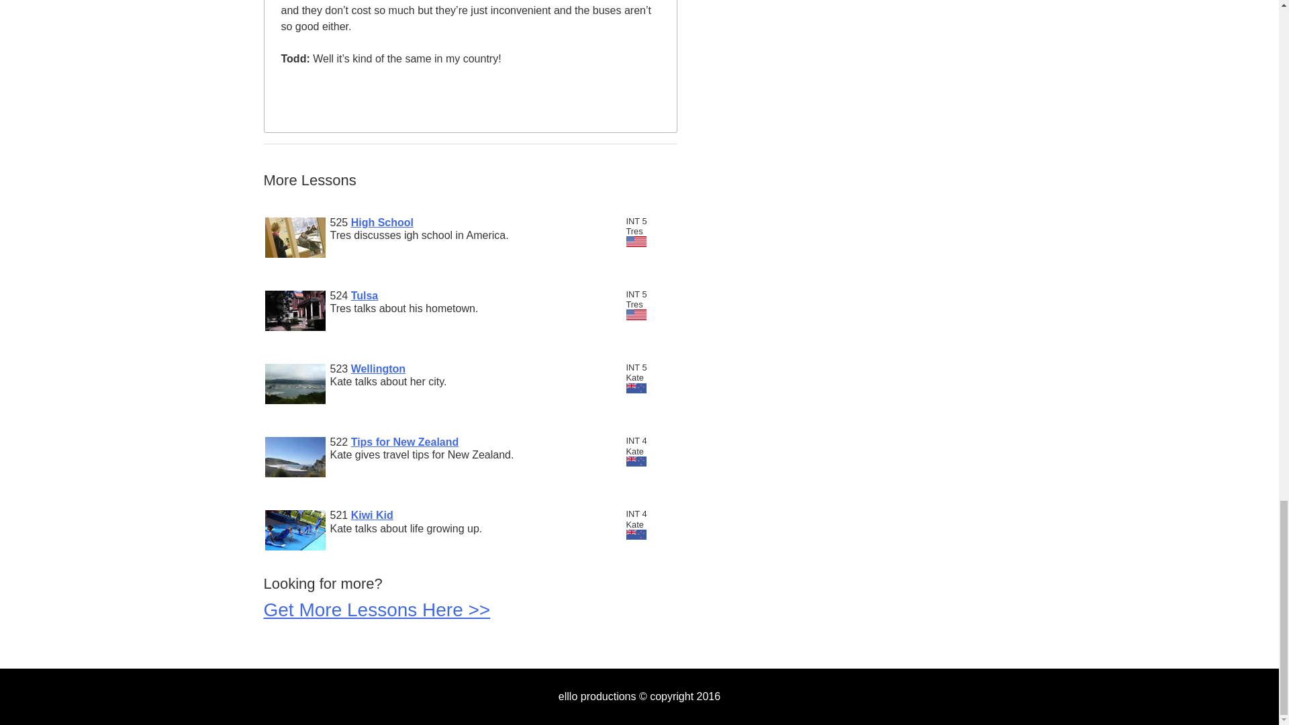  I want to click on Kiwi Kid, so click(372, 516).